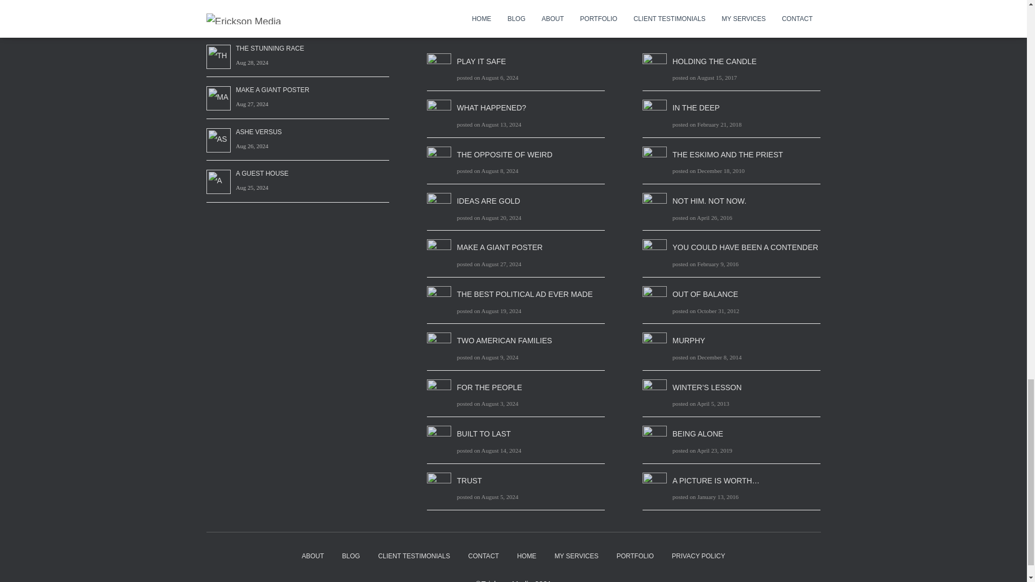  I want to click on THE BEST POLITICAL AD EVER MADE, so click(524, 294).